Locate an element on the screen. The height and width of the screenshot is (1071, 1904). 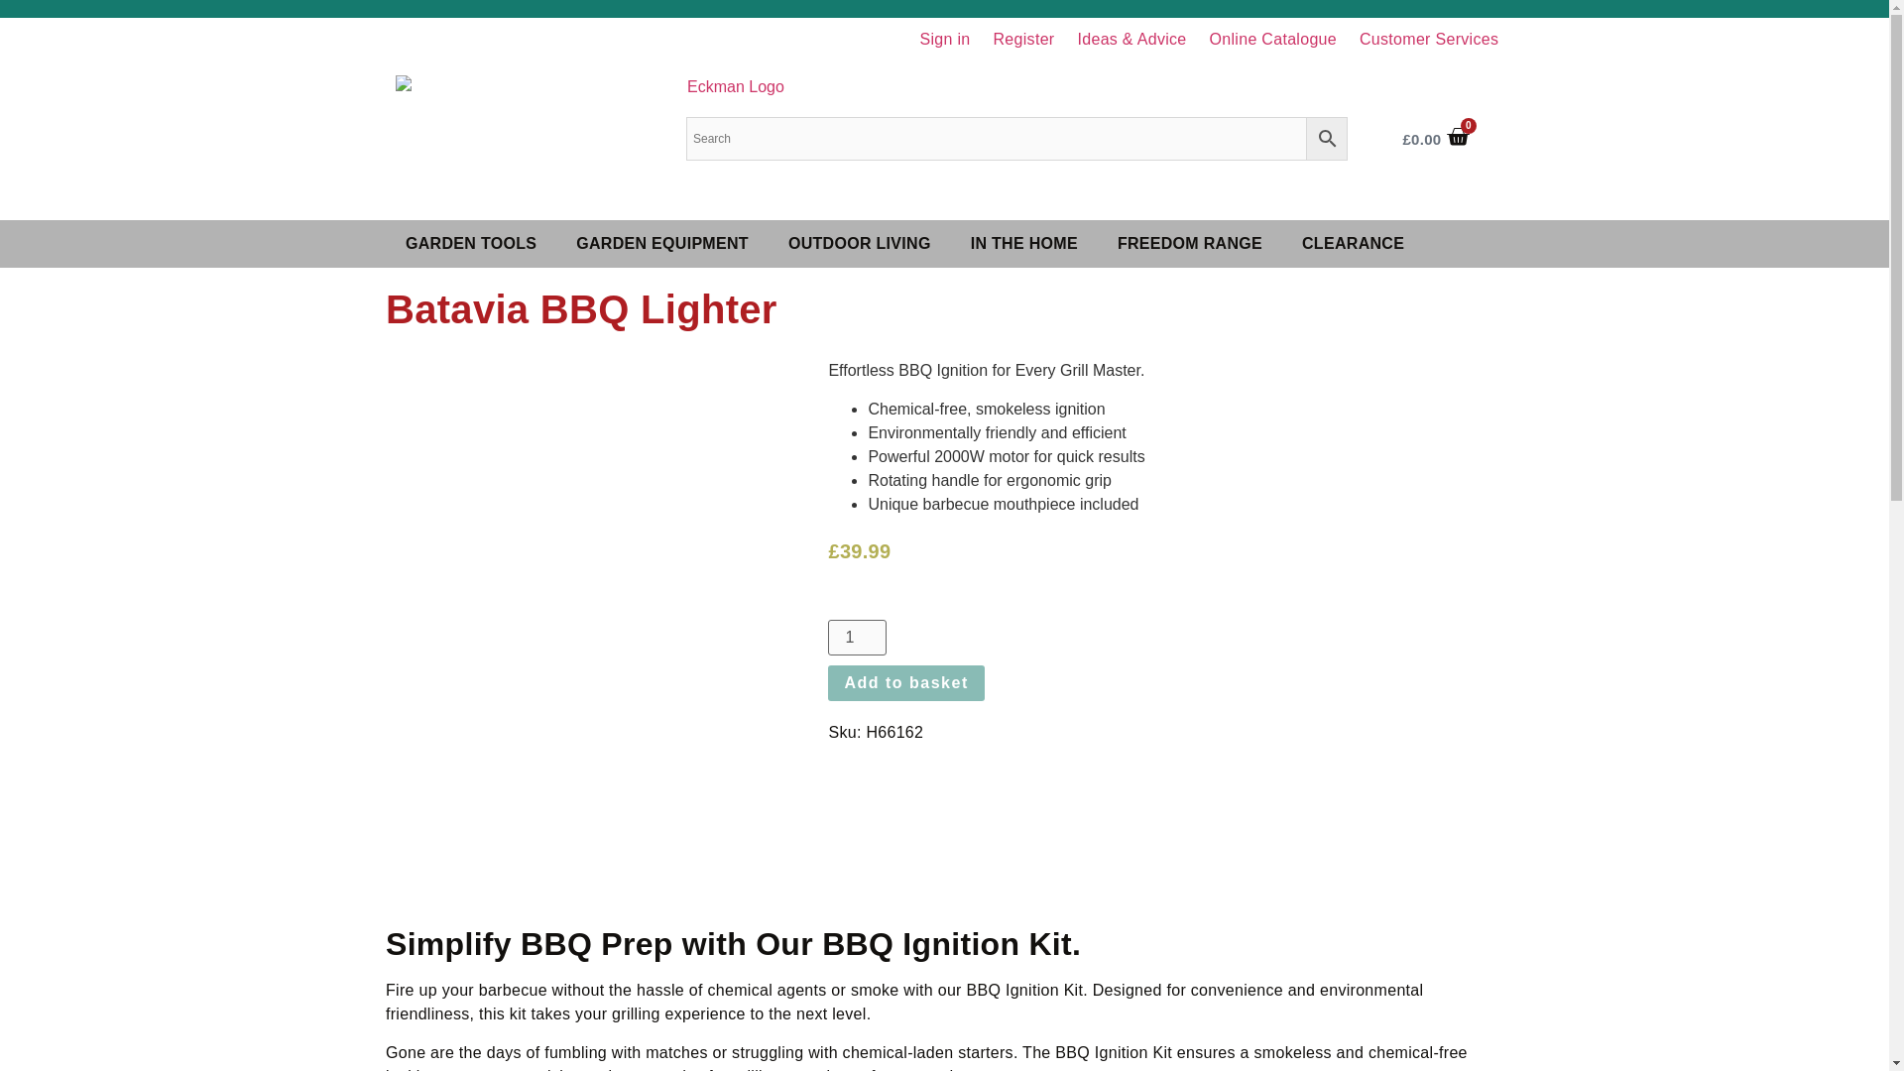
IN THE HOME is located at coordinates (1023, 243).